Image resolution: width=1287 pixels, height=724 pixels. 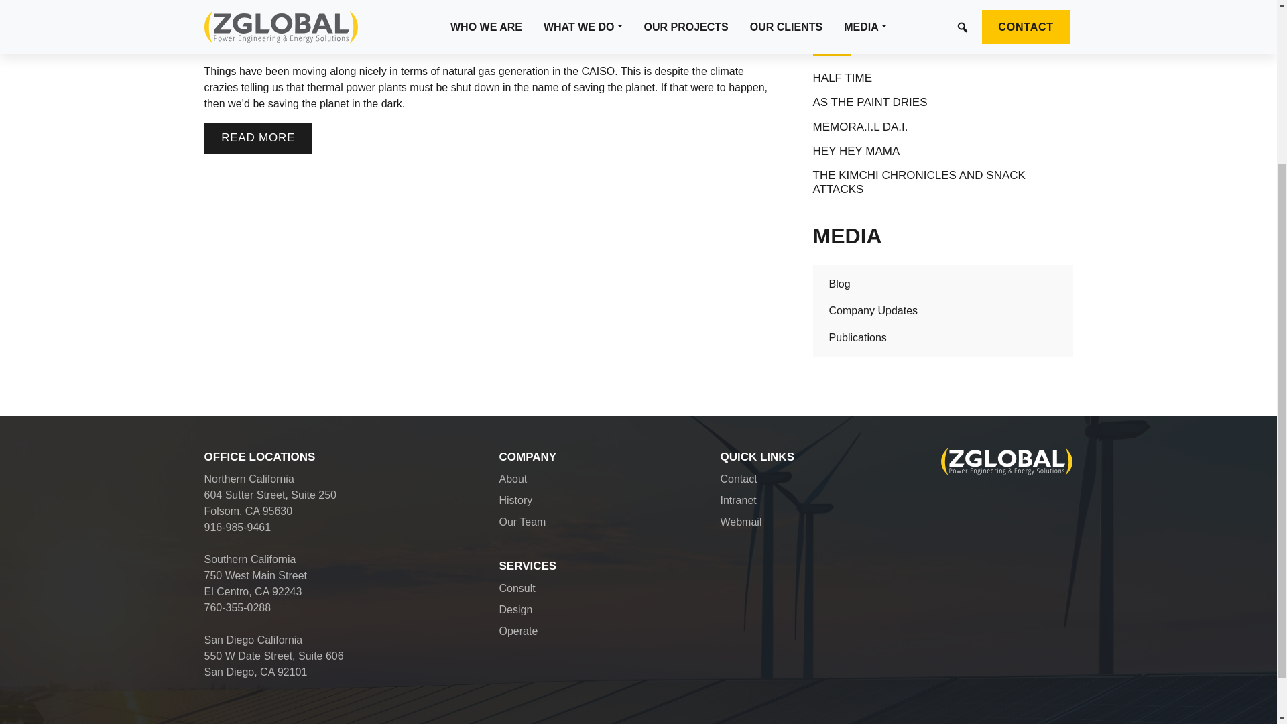 I want to click on Blog, so click(x=839, y=284).